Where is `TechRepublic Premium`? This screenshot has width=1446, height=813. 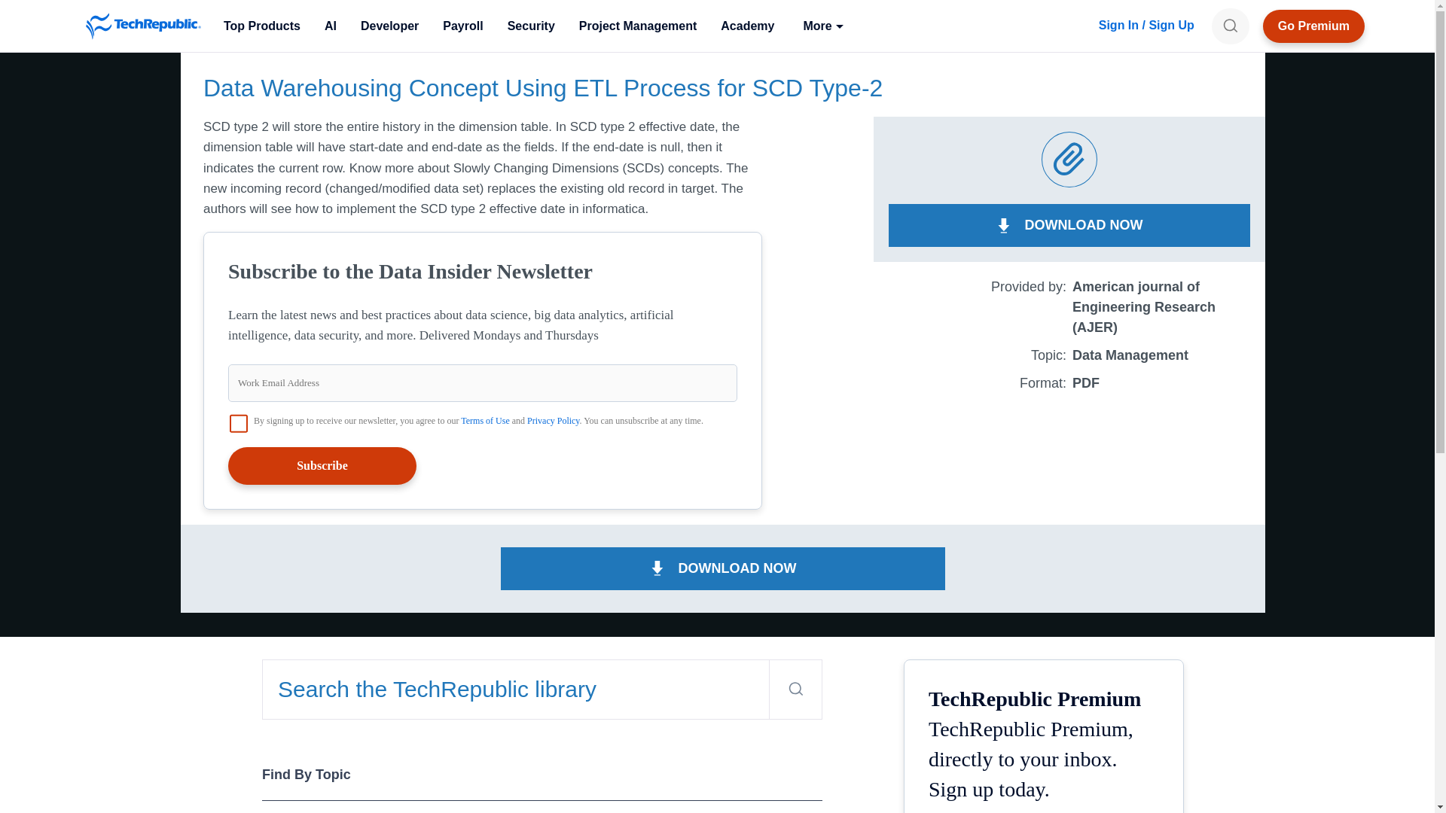 TechRepublic Premium is located at coordinates (1313, 26).